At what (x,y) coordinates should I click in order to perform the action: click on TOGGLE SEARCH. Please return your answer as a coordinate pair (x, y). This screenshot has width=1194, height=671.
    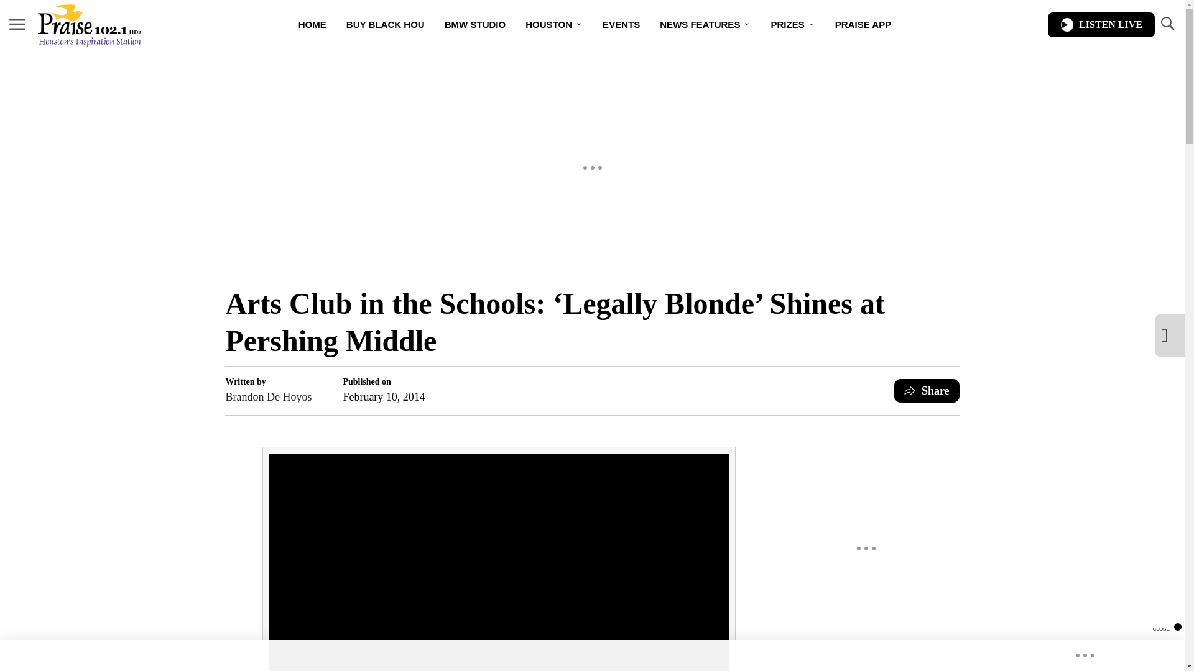
    Looking at the image, I should click on (1167, 24).